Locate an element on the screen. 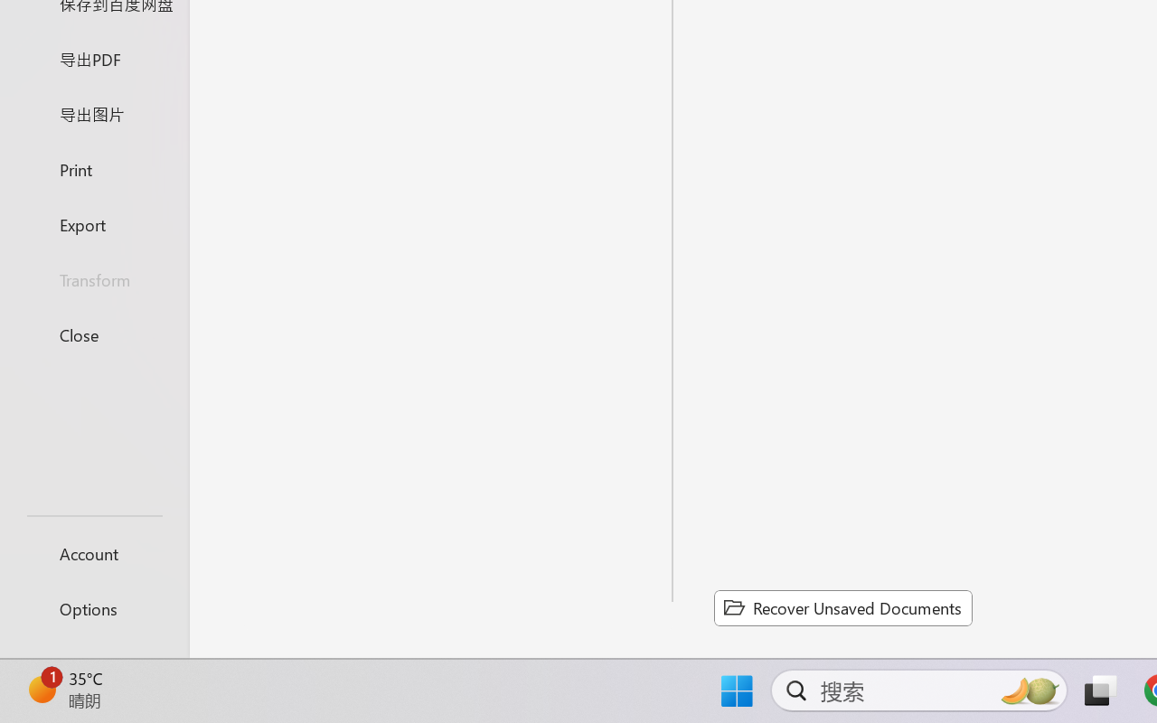  Account is located at coordinates (94, 553).